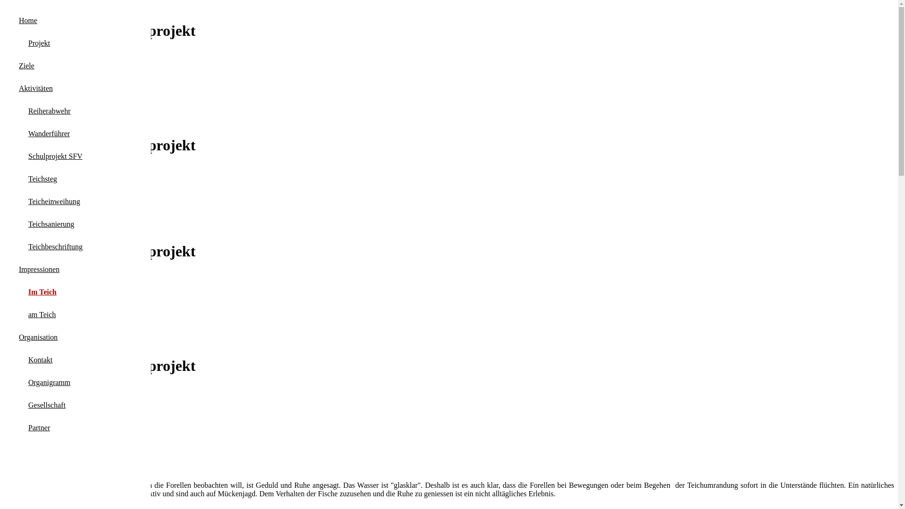 The height and width of the screenshot is (509, 905). What do you see at coordinates (34, 428) in the screenshot?
I see `Partner` at bounding box center [34, 428].